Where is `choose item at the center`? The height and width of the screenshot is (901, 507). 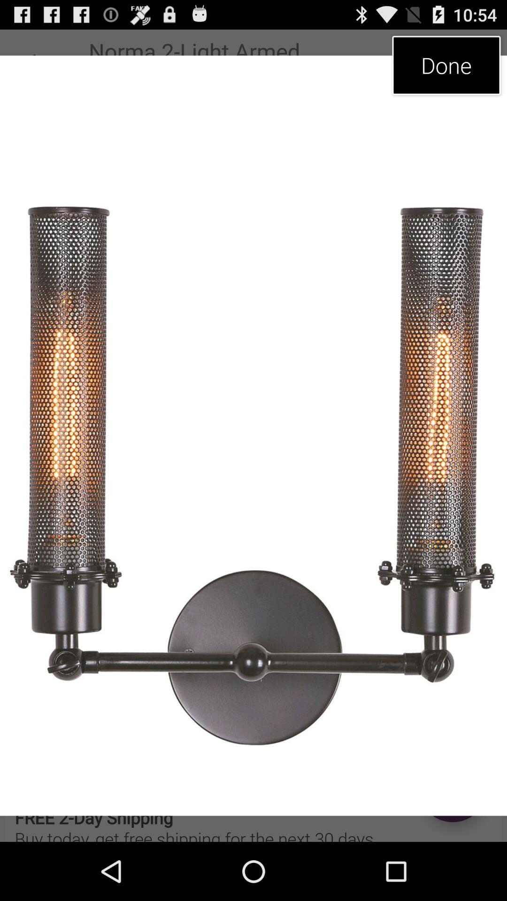
choose item at the center is located at coordinates (253, 435).